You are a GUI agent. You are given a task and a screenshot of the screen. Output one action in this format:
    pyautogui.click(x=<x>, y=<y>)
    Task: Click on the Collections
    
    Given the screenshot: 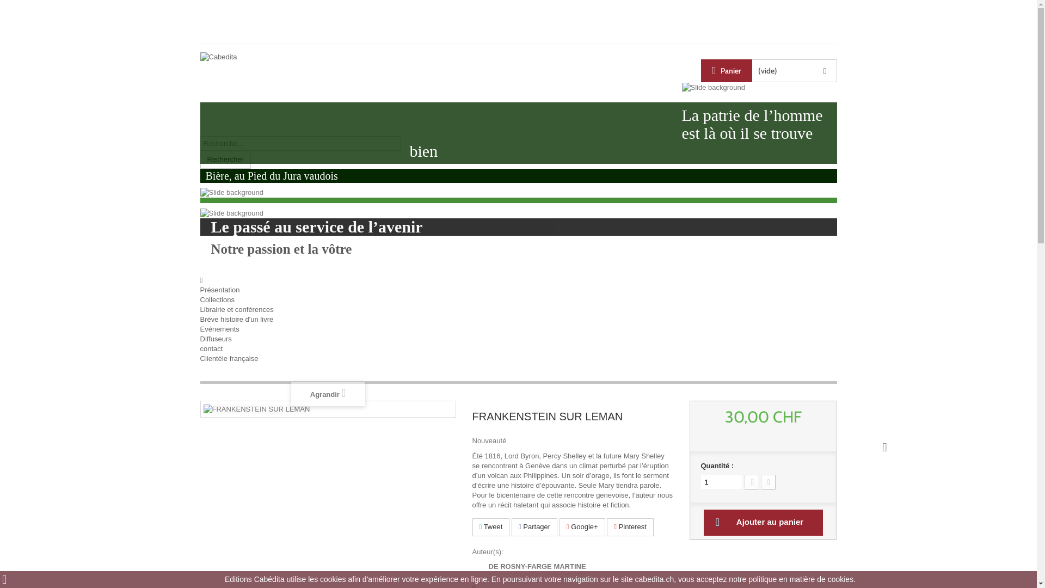 What is the action you would take?
    pyautogui.click(x=218, y=299)
    